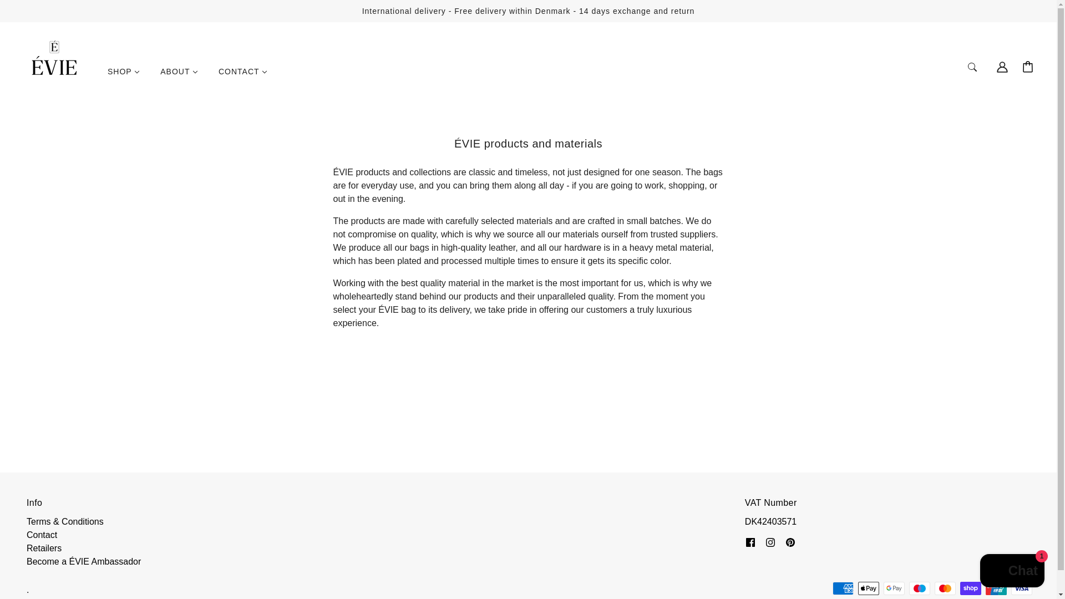  What do you see at coordinates (920, 588) in the screenshot?
I see `Maestro` at bounding box center [920, 588].